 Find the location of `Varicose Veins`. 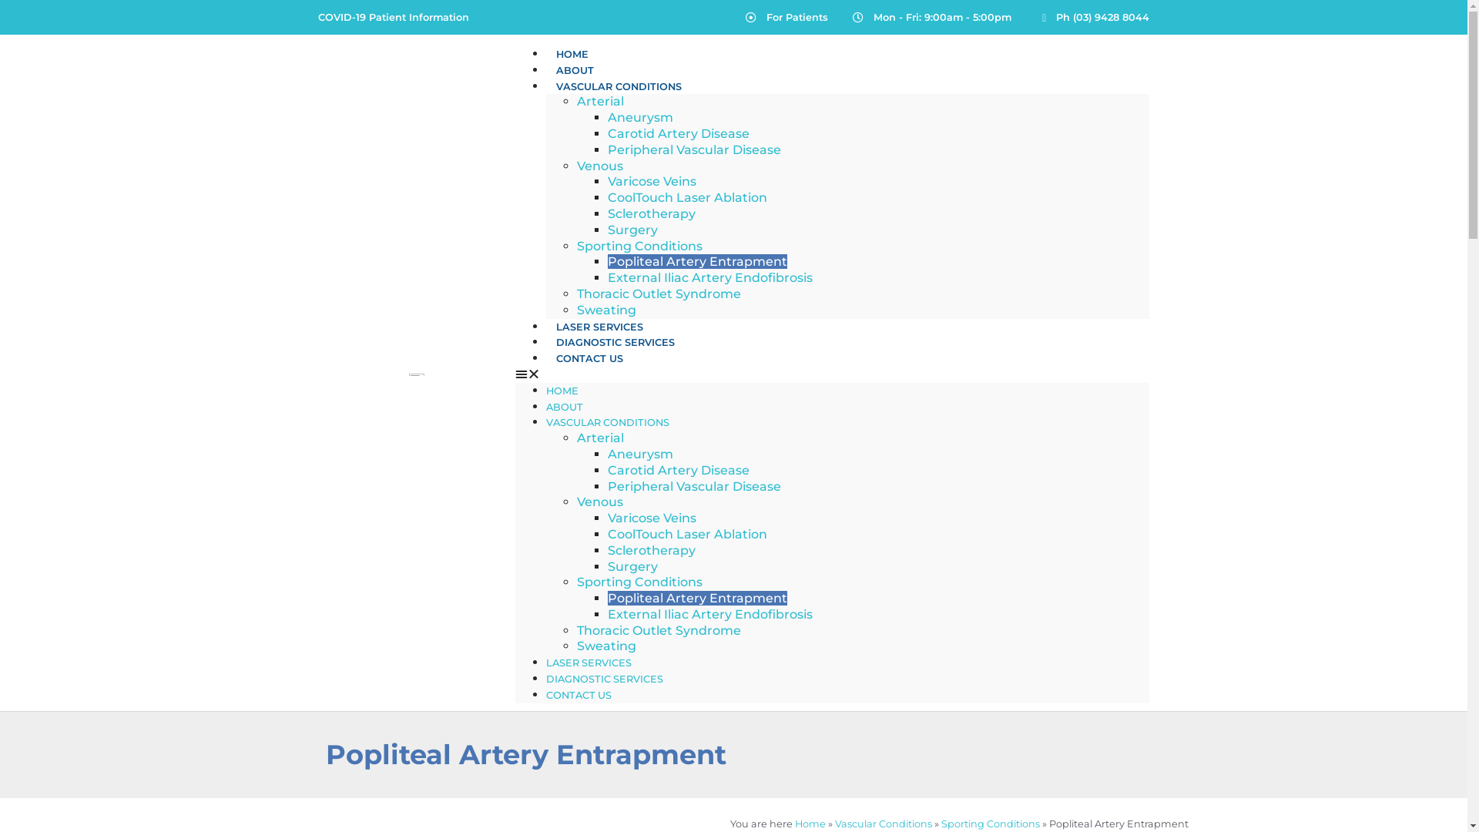

Varicose Veins is located at coordinates (652, 182).